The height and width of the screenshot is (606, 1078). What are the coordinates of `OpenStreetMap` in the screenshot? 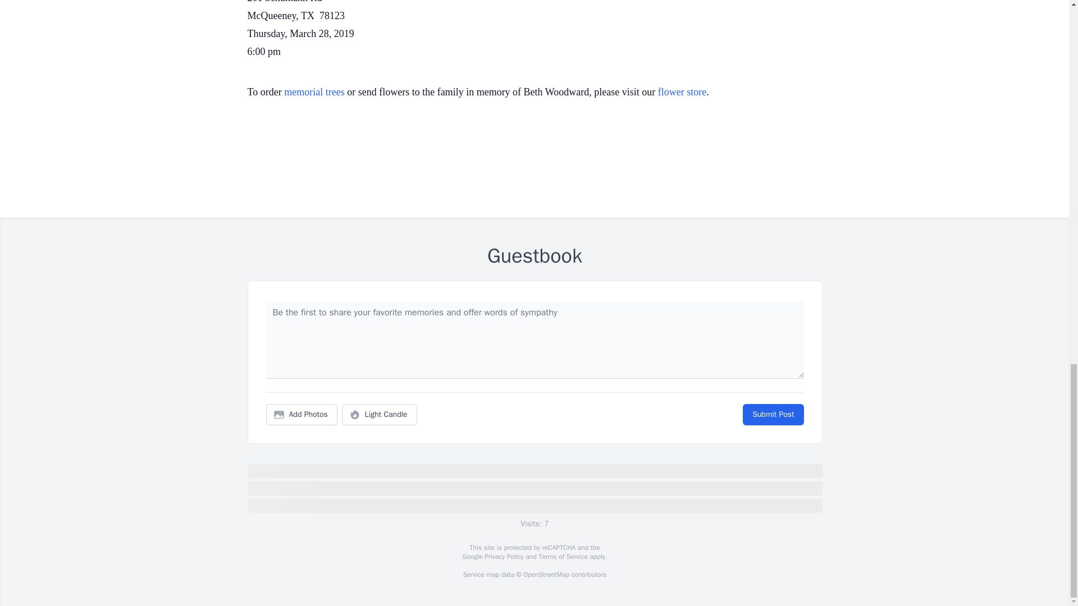 It's located at (546, 575).